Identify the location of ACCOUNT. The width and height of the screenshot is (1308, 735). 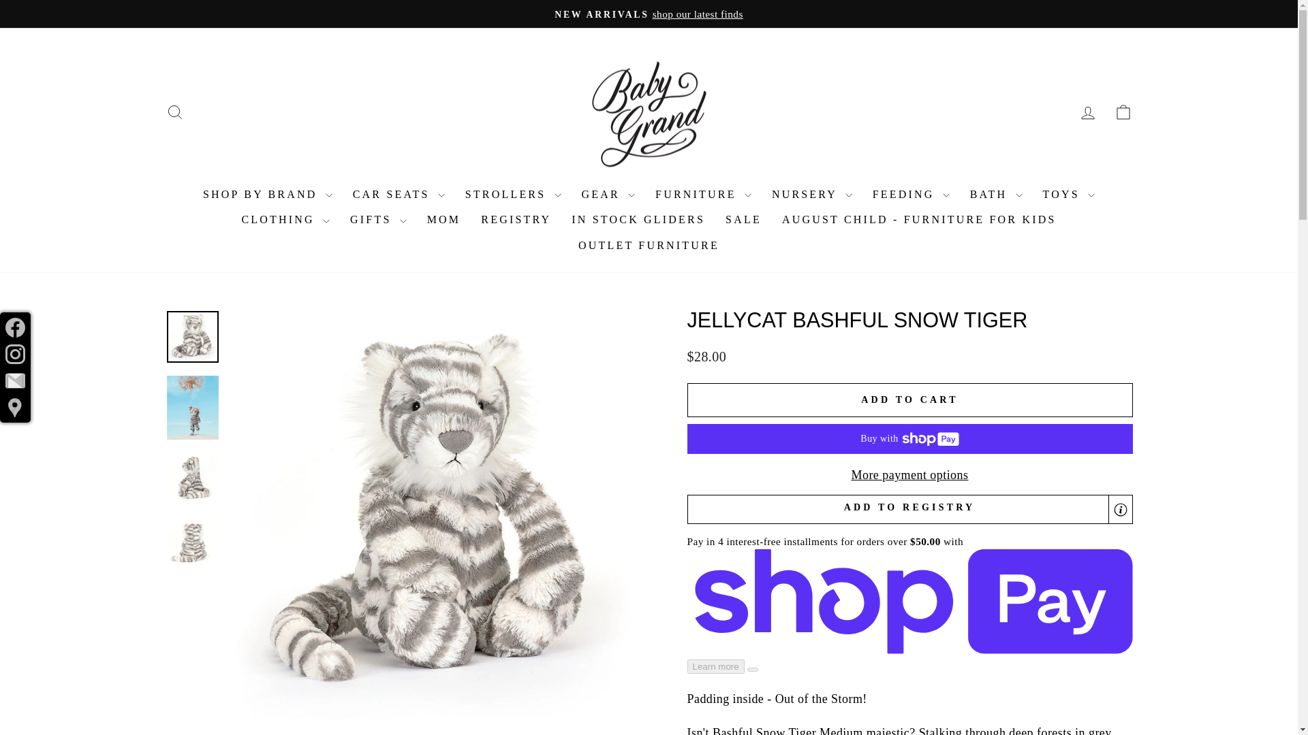
(1087, 113).